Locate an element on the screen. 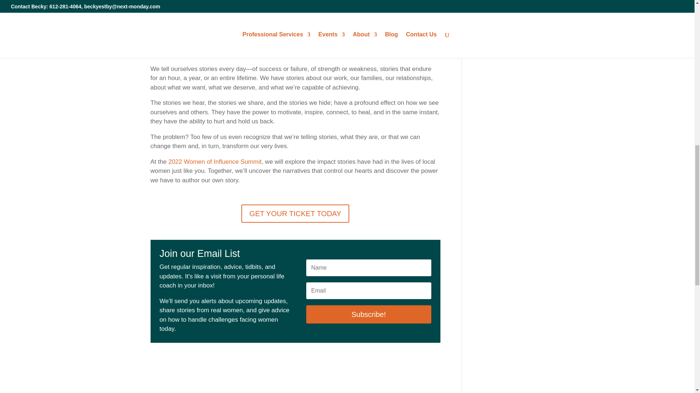 The height and width of the screenshot is (393, 700). GET YOUR TICKET TODAY is located at coordinates (295, 213).